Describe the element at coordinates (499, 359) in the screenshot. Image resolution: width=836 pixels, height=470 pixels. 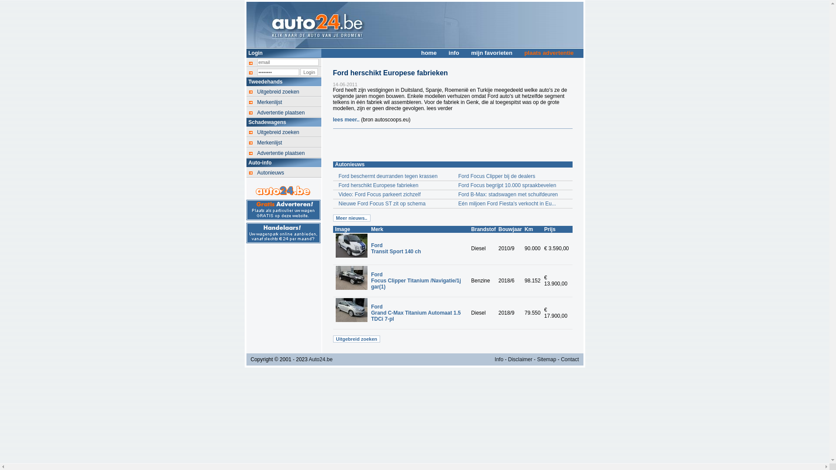
I see `Info` at that location.